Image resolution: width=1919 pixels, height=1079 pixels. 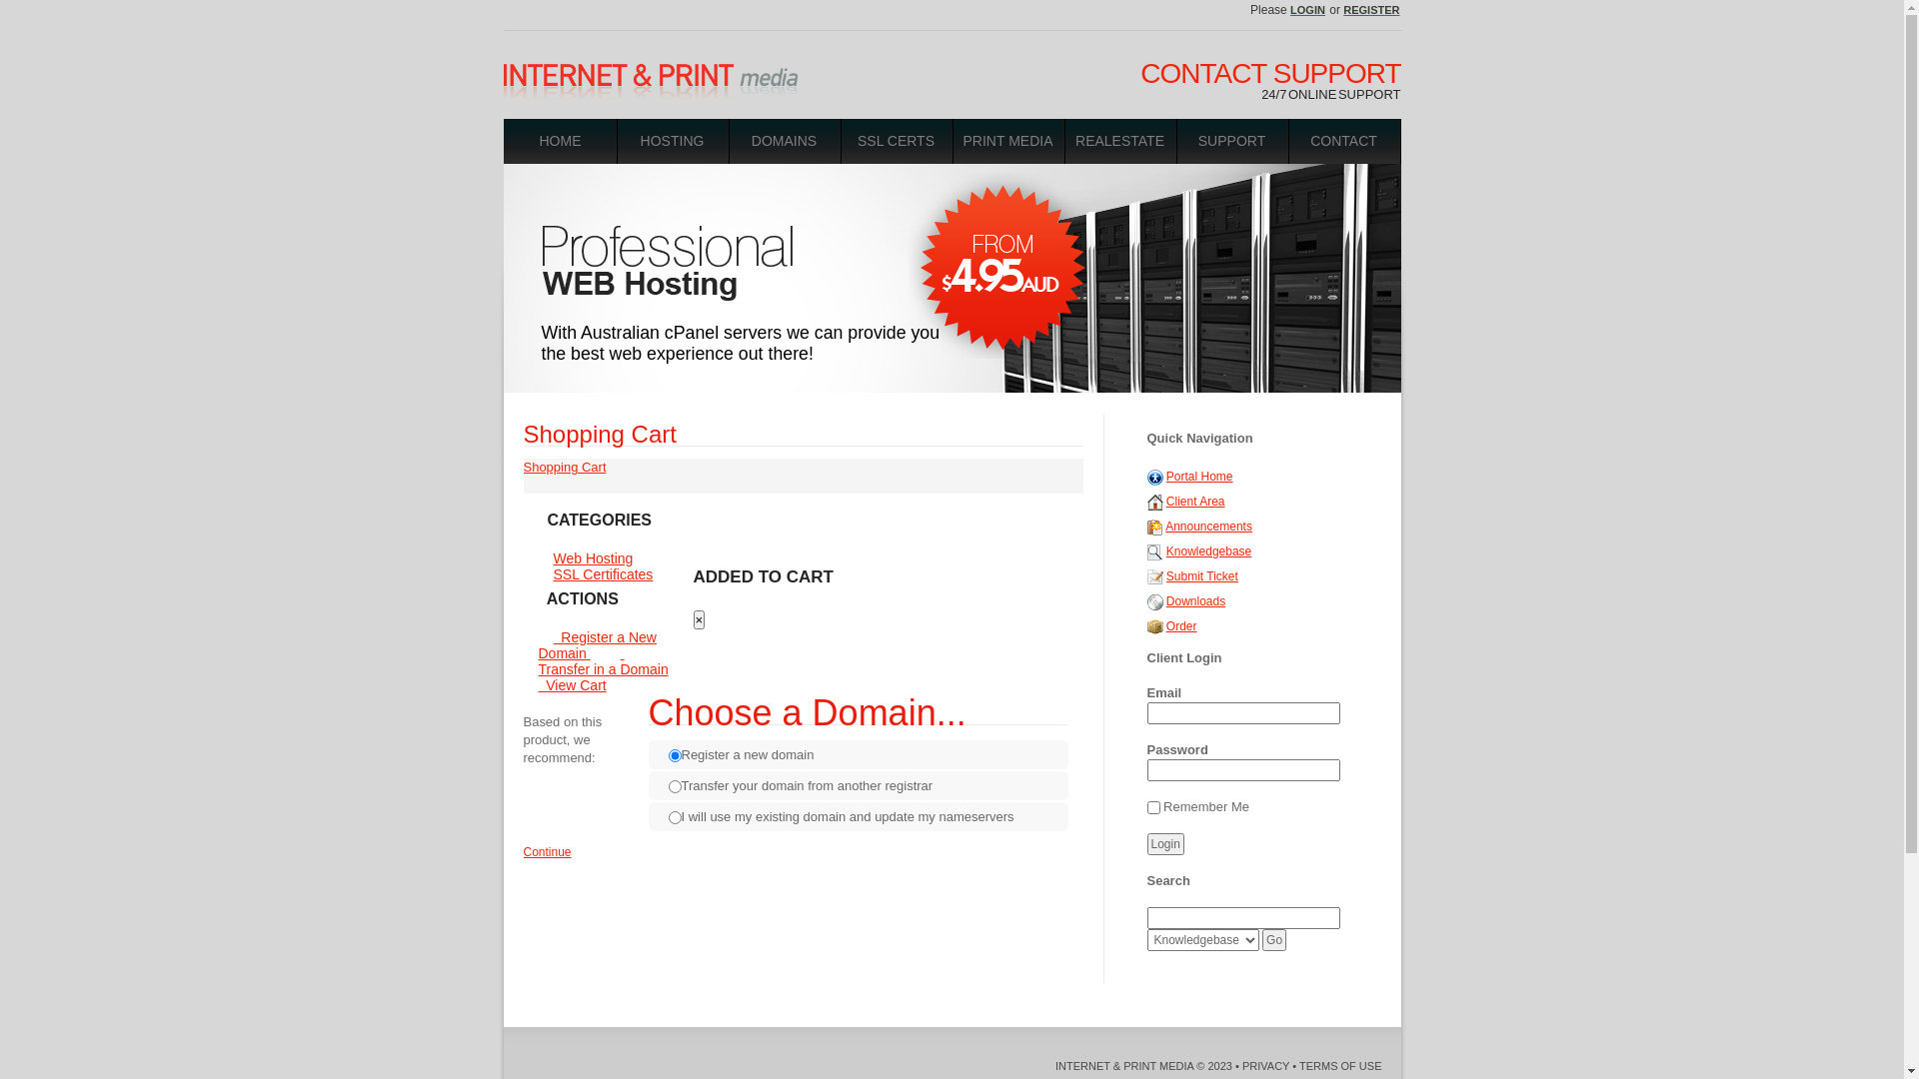 I want to click on Knowledgebase, so click(x=1155, y=551).